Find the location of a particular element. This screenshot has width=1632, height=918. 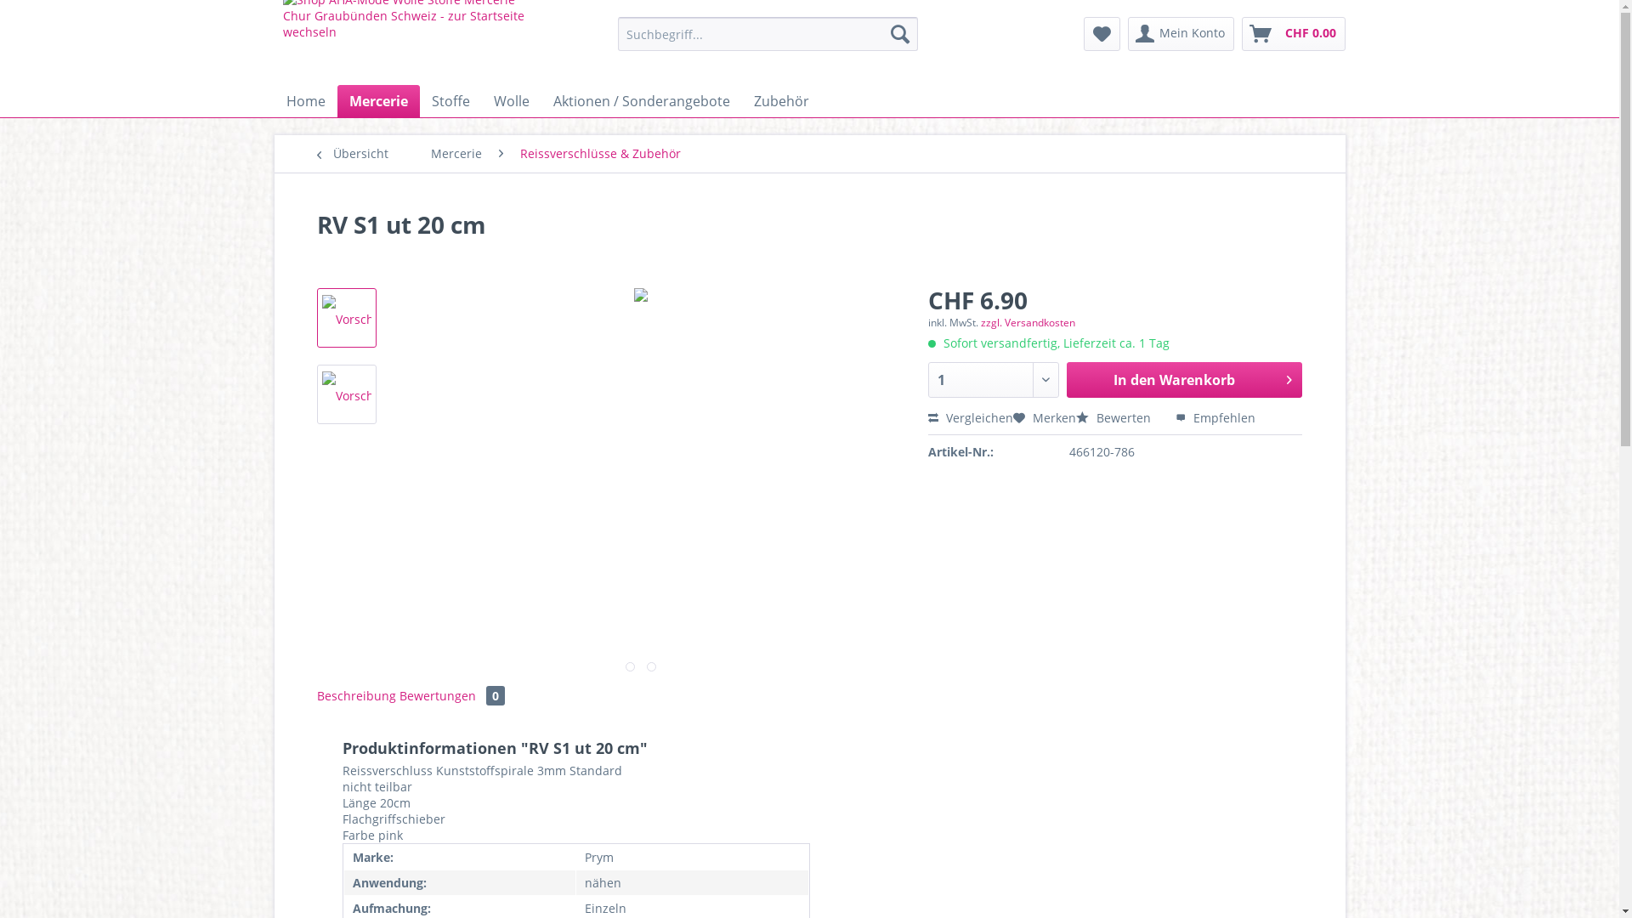

Mercerie is located at coordinates (456, 154).